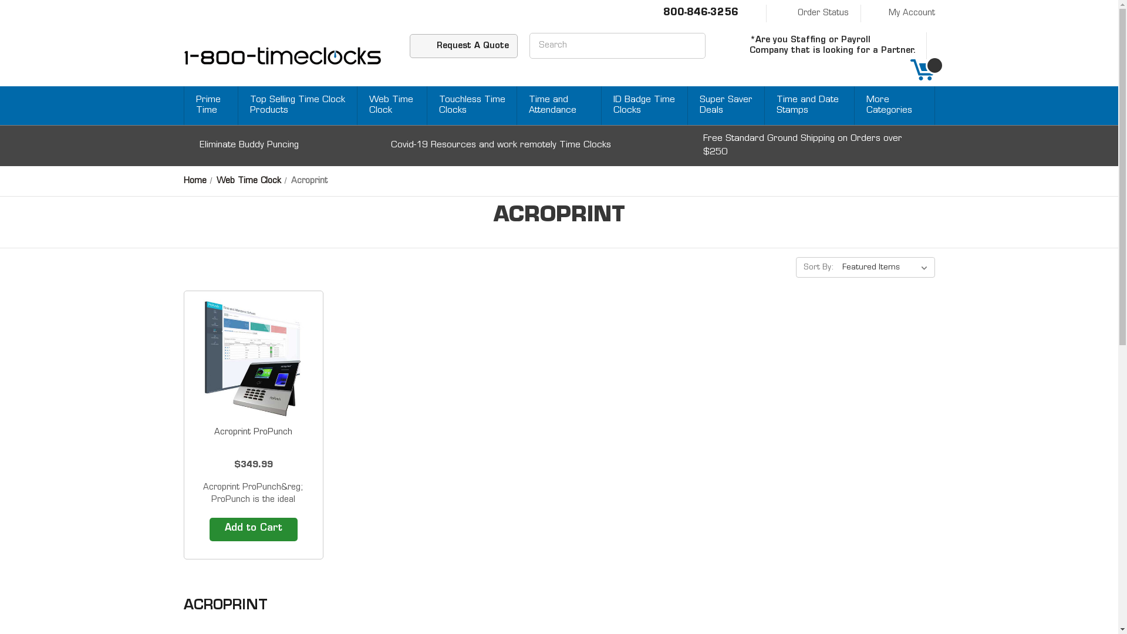  I want to click on Acroprint ProPunch, so click(254, 432).